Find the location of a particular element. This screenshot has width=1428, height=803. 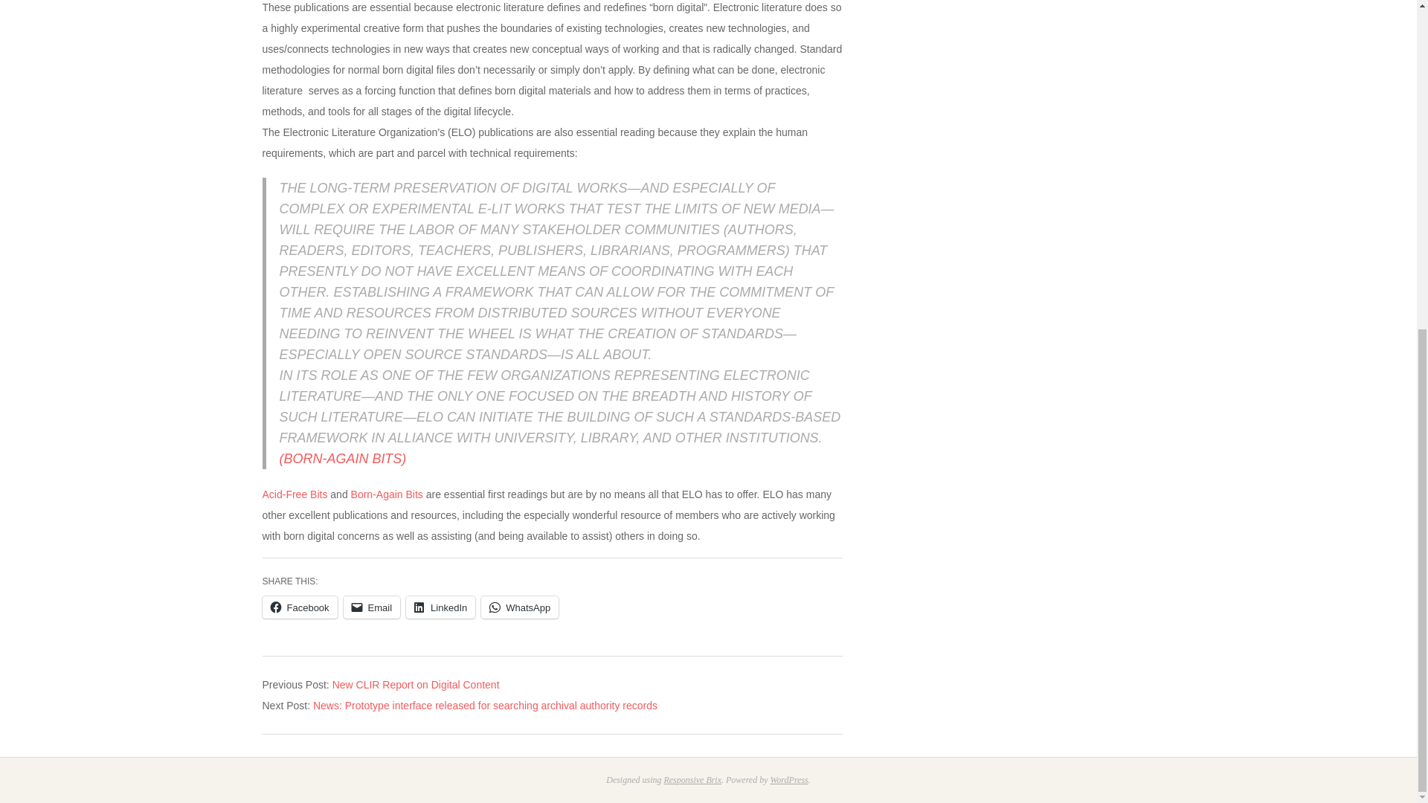

WhatsApp is located at coordinates (519, 607).